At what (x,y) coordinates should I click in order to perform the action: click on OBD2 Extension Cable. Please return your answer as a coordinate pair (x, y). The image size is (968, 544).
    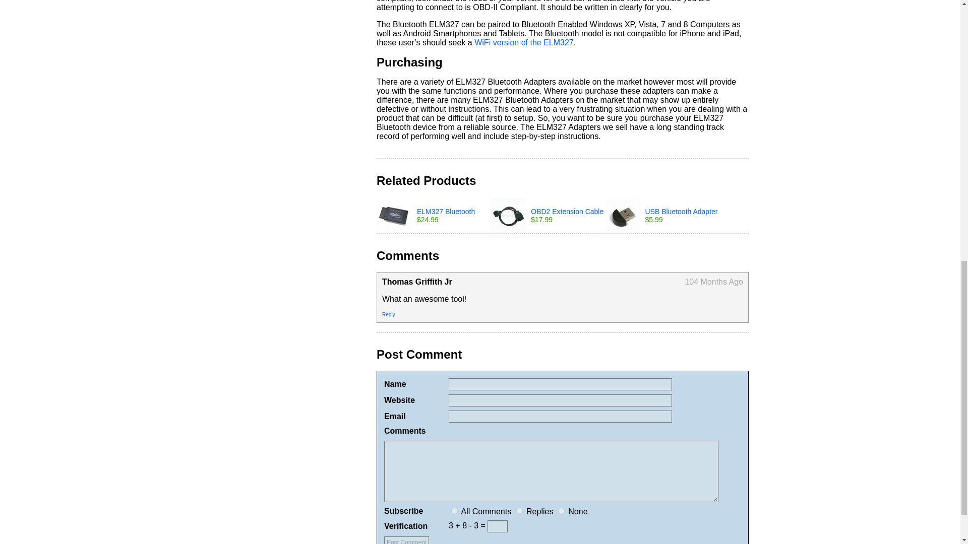
    Looking at the image, I should click on (567, 211).